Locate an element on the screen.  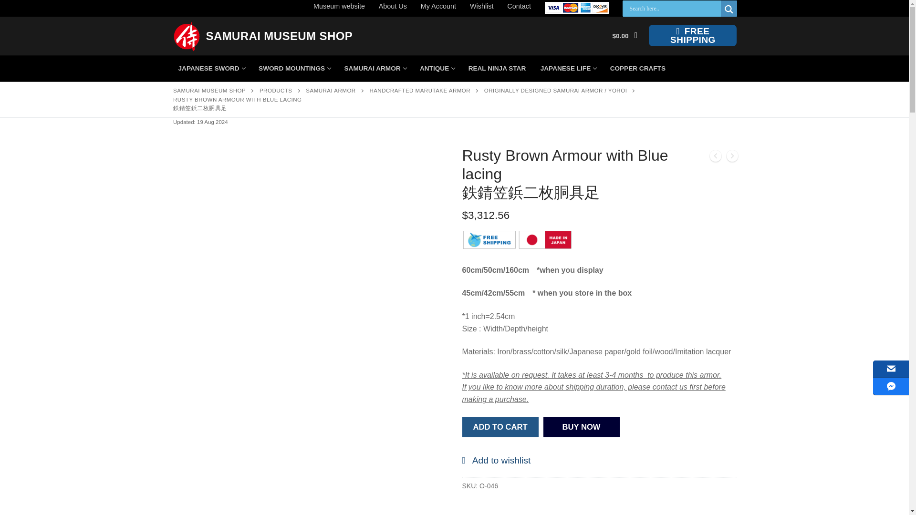
Go to Samurai Museum Shop. is located at coordinates (209, 90).